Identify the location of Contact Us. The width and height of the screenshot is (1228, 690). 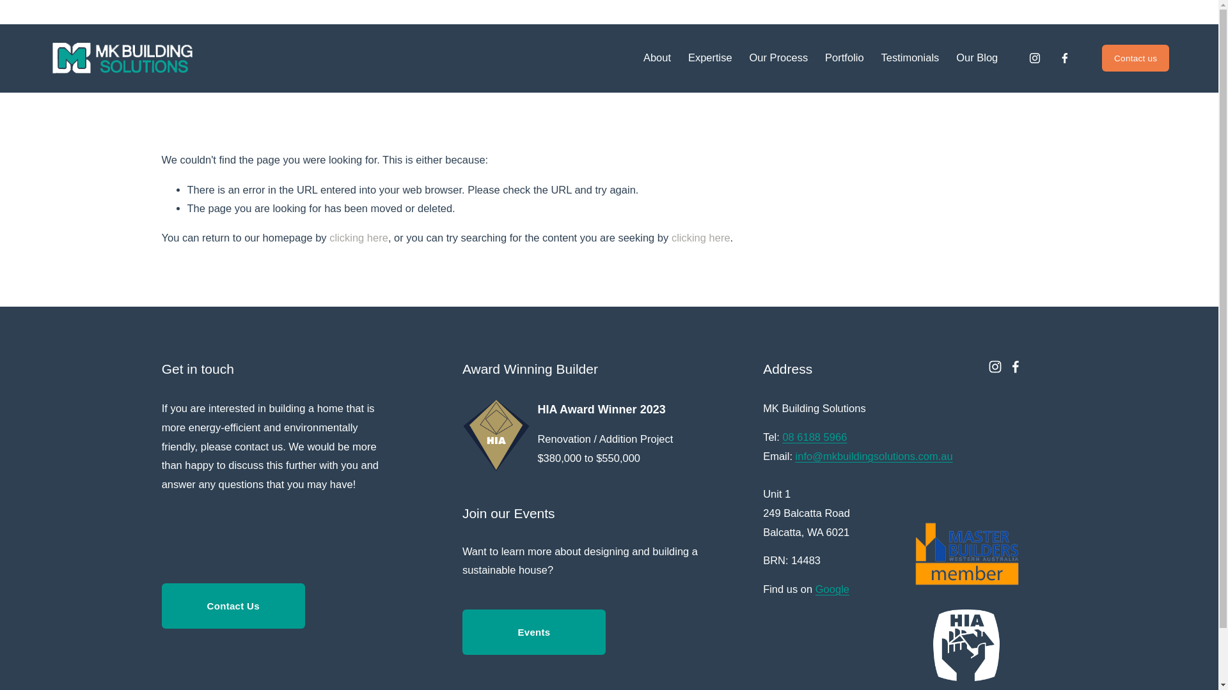
(233, 606).